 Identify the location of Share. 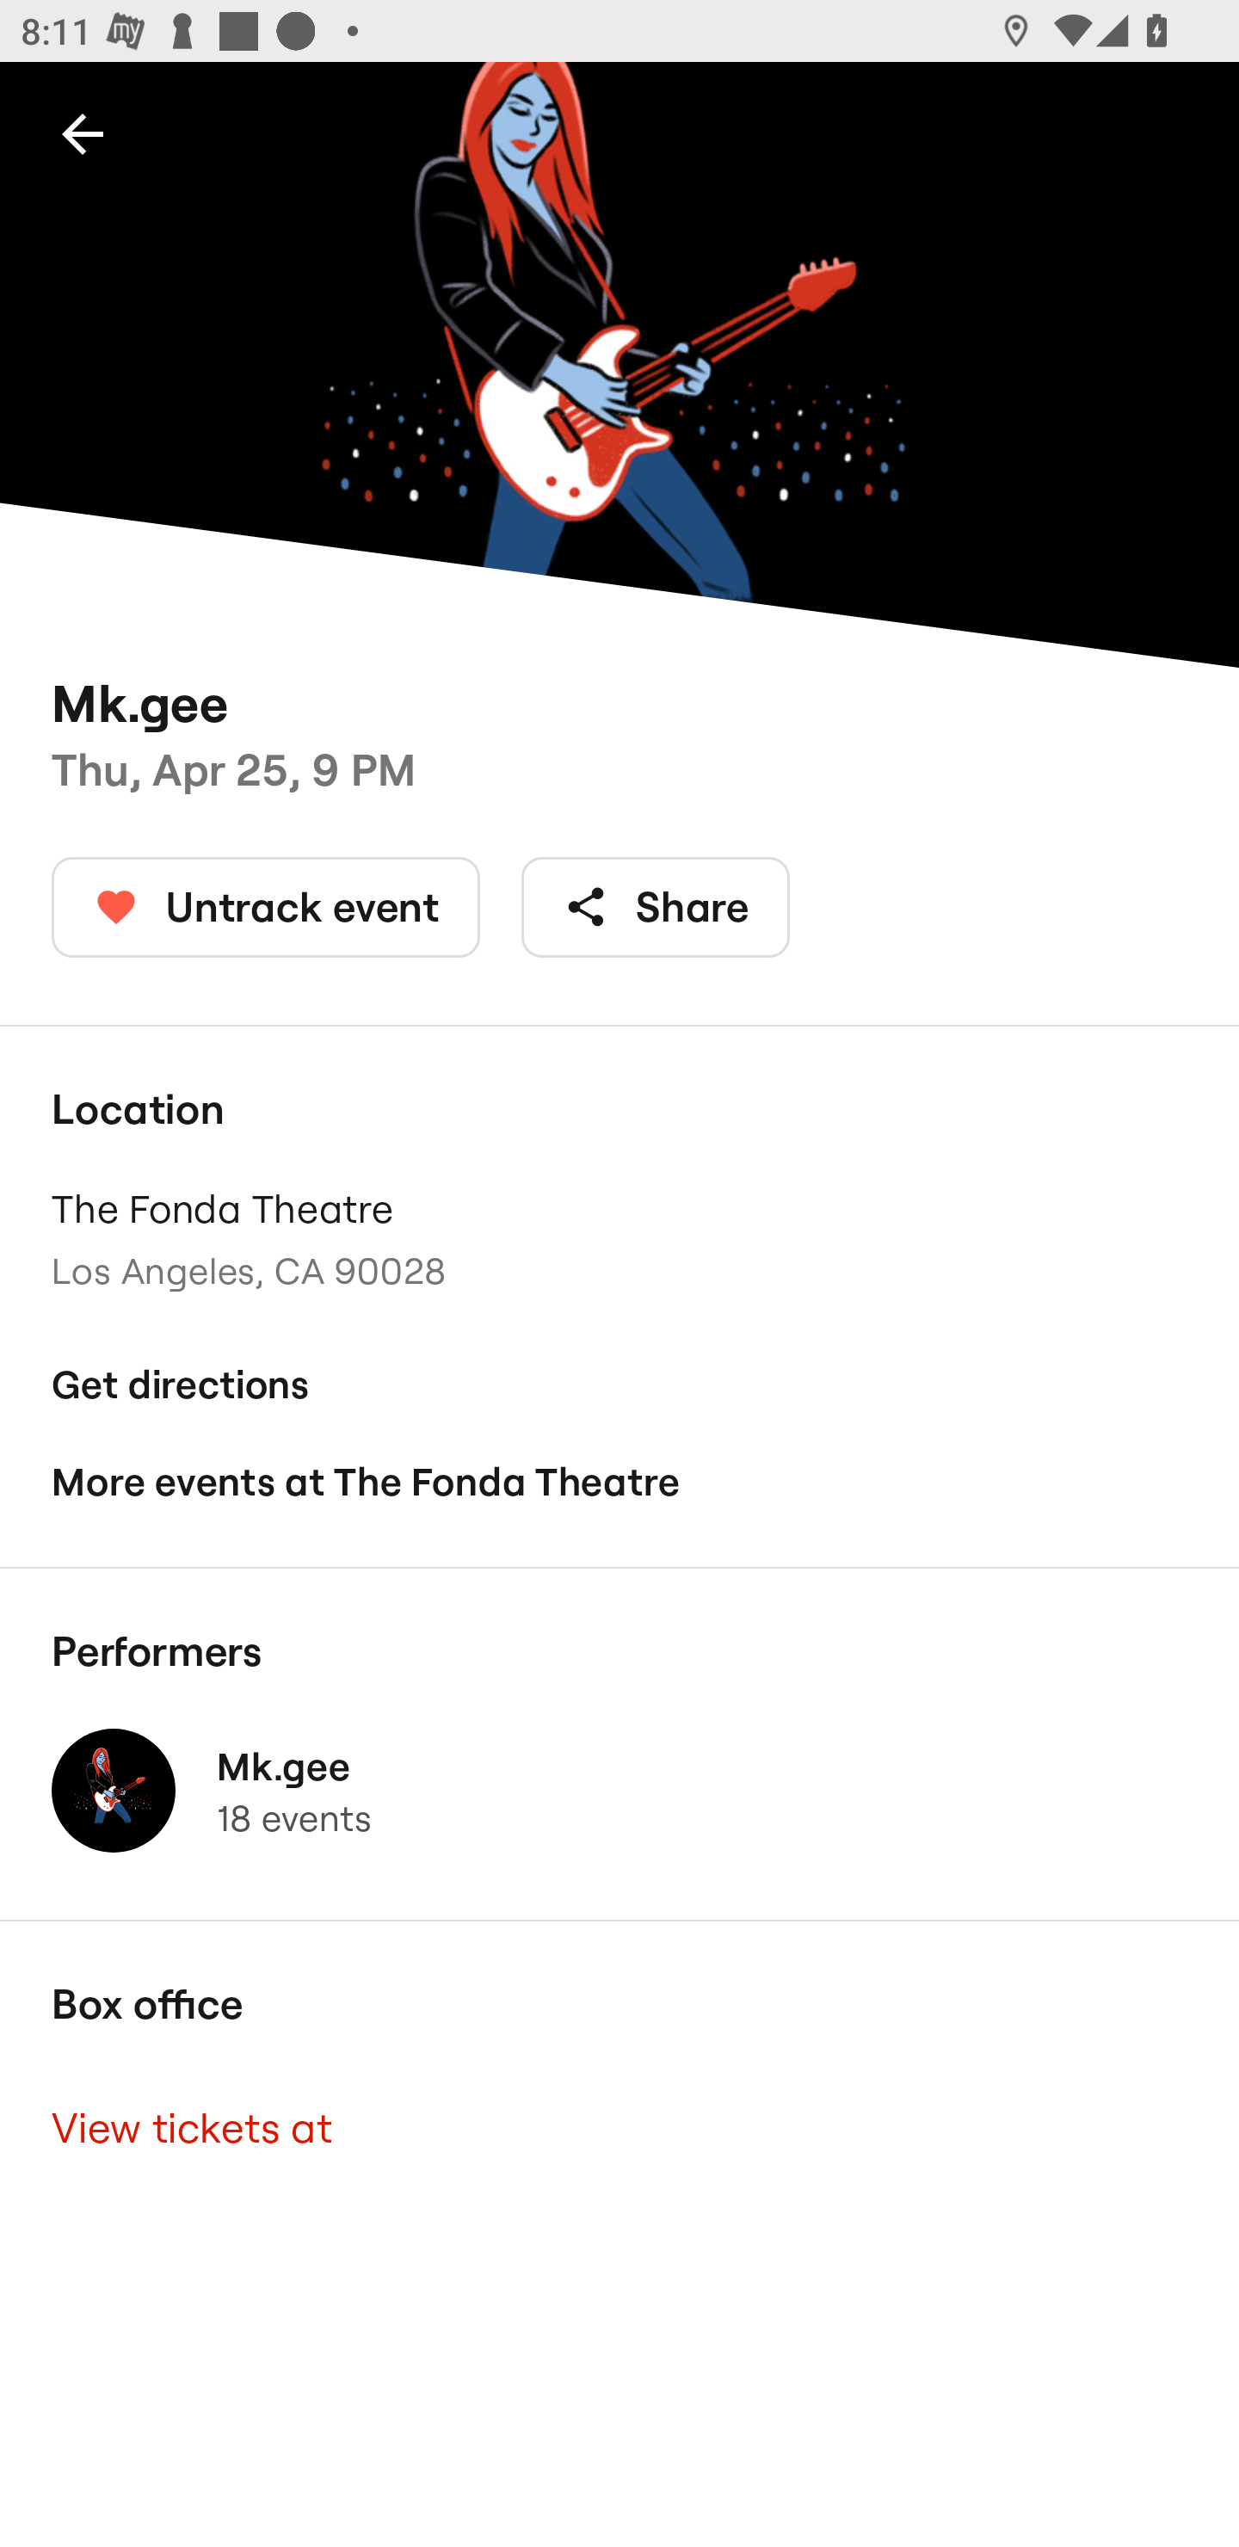
(656, 906).